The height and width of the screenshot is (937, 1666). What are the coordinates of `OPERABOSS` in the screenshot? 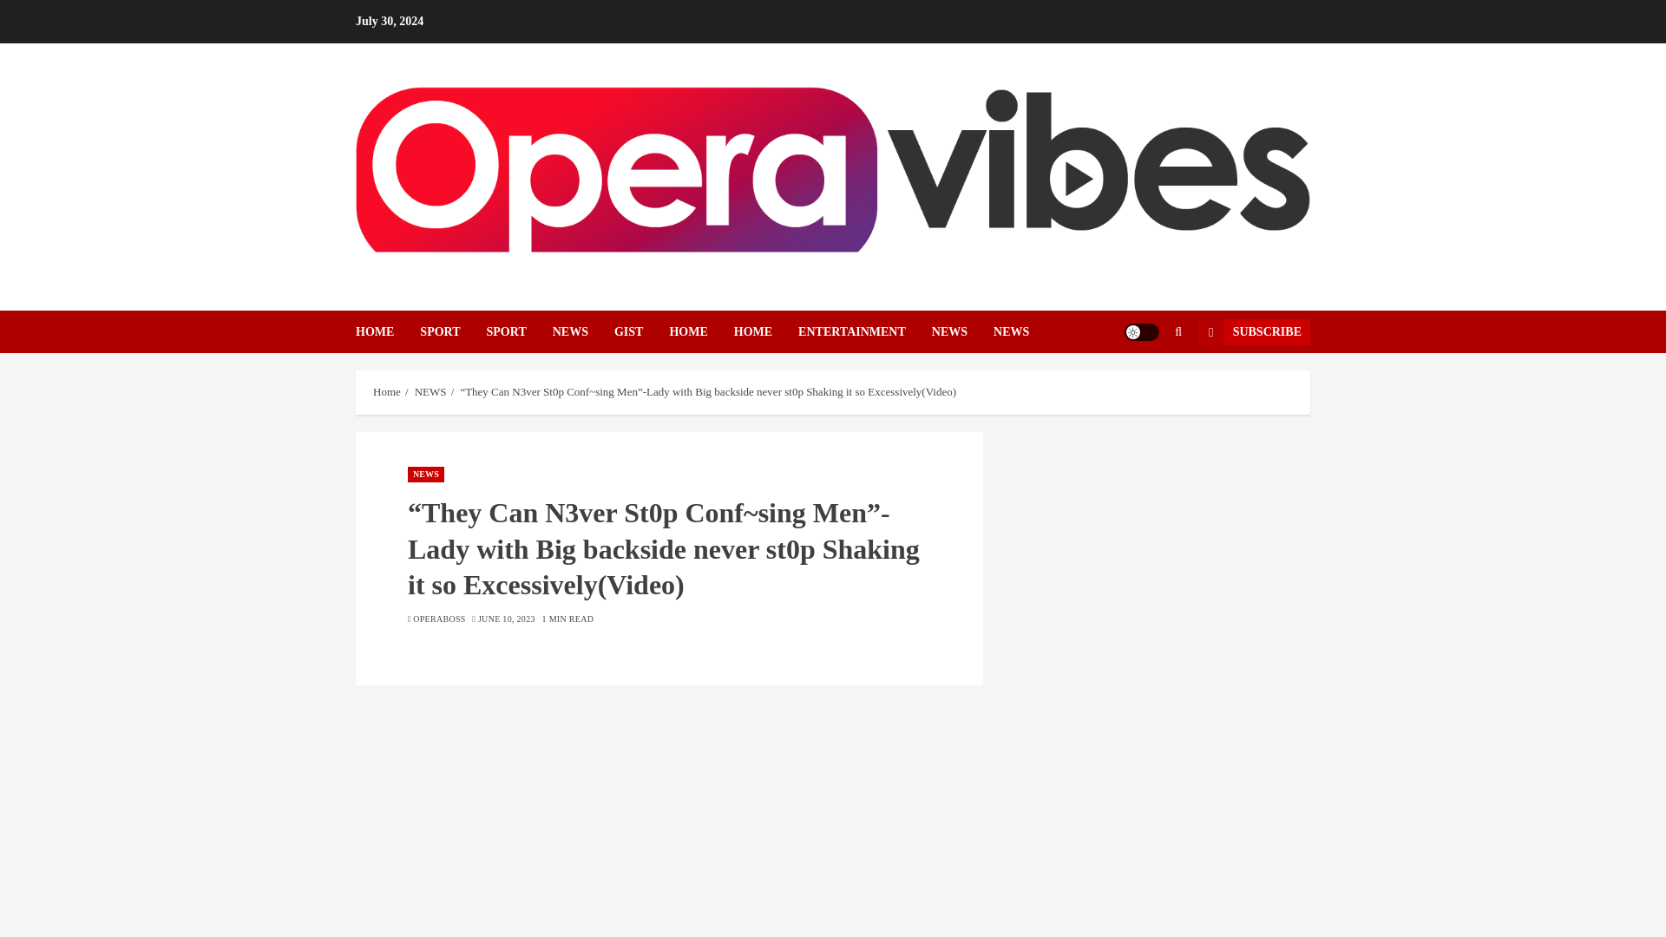 It's located at (439, 619).